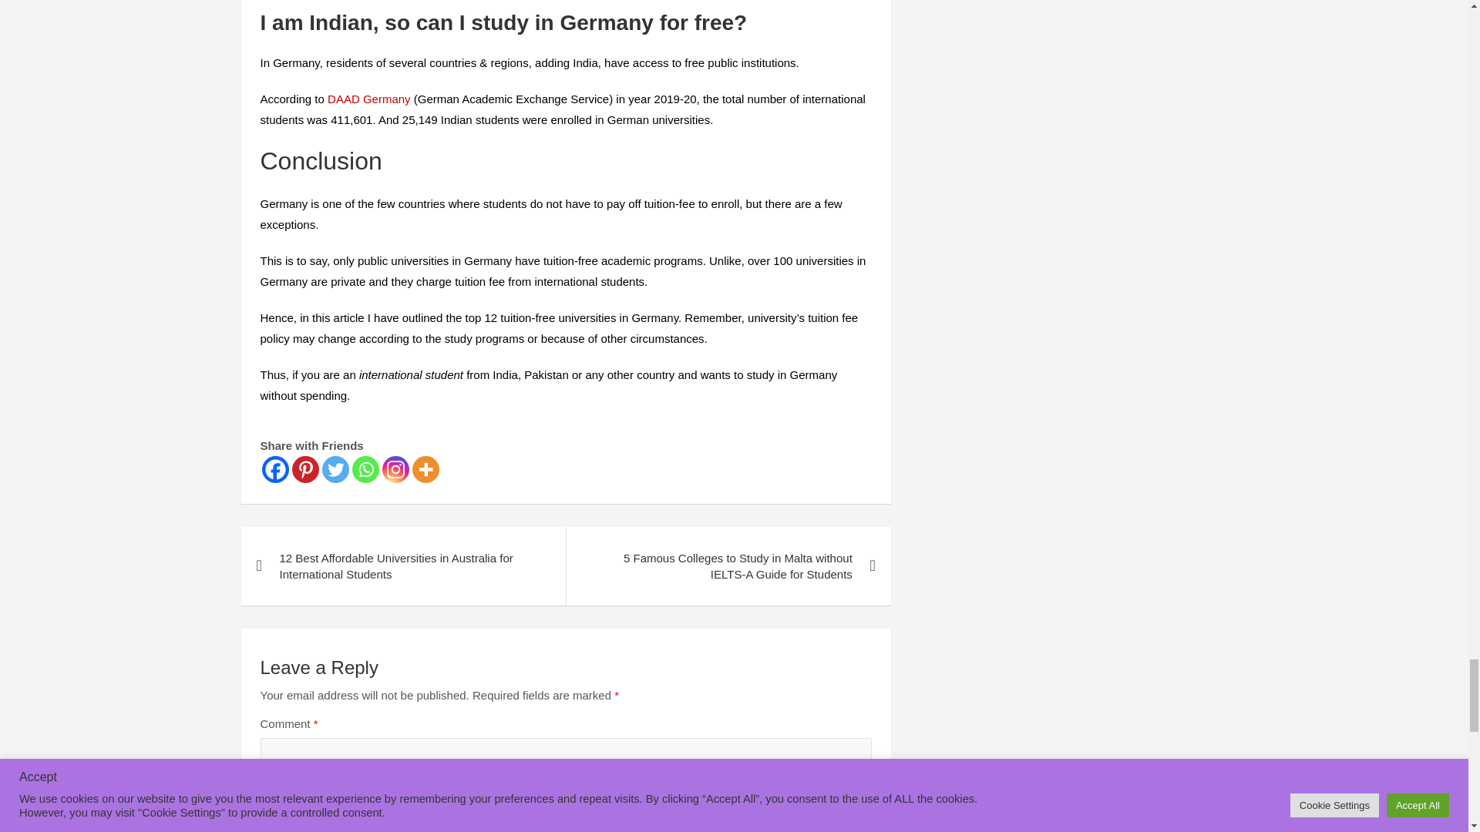 Image resolution: width=1480 pixels, height=832 pixels. Describe the element at coordinates (304, 469) in the screenshot. I see `Pinterest` at that location.